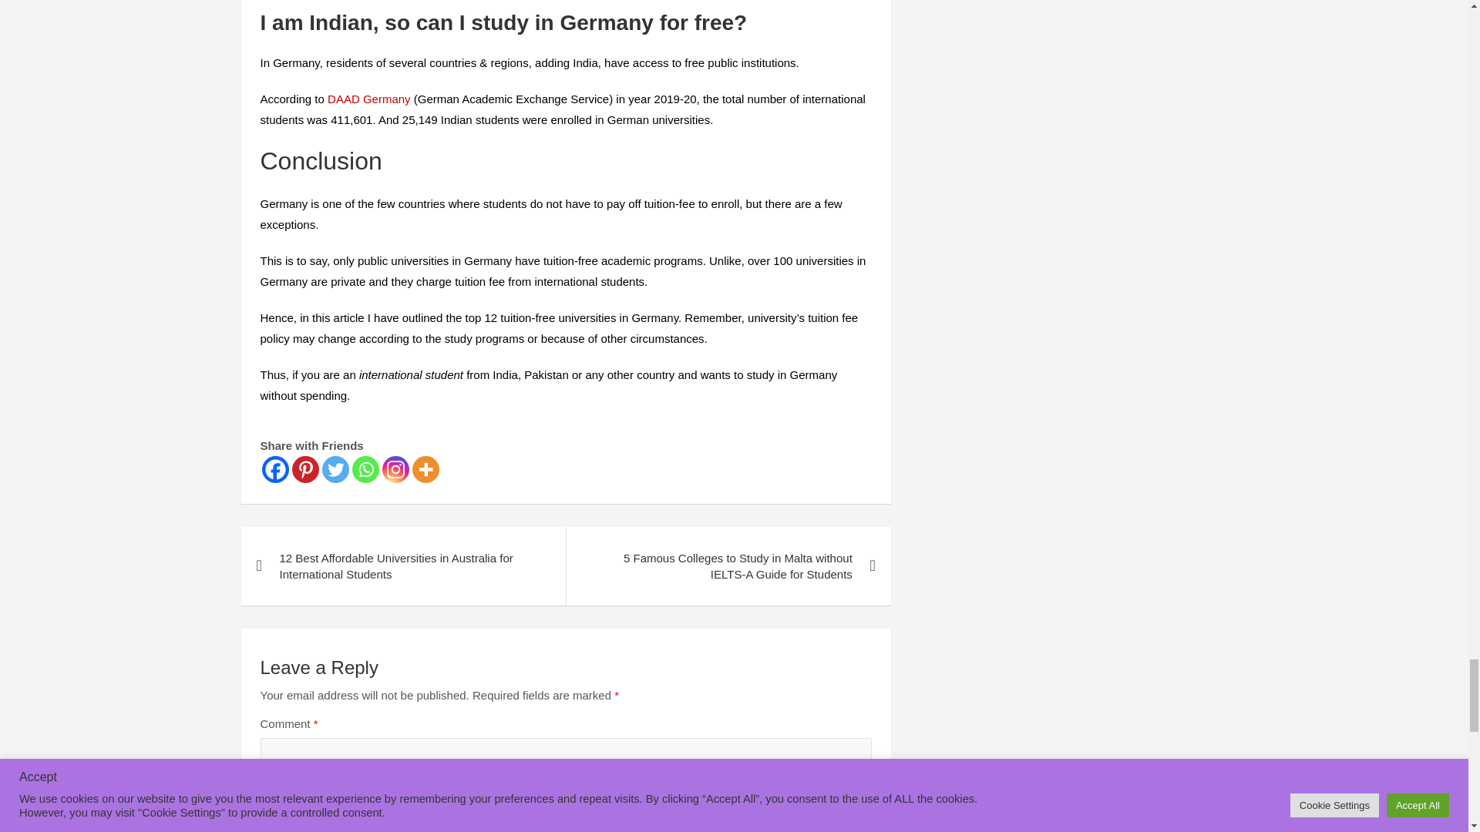 Image resolution: width=1480 pixels, height=832 pixels. Describe the element at coordinates (304, 469) in the screenshot. I see `Pinterest` at that location.